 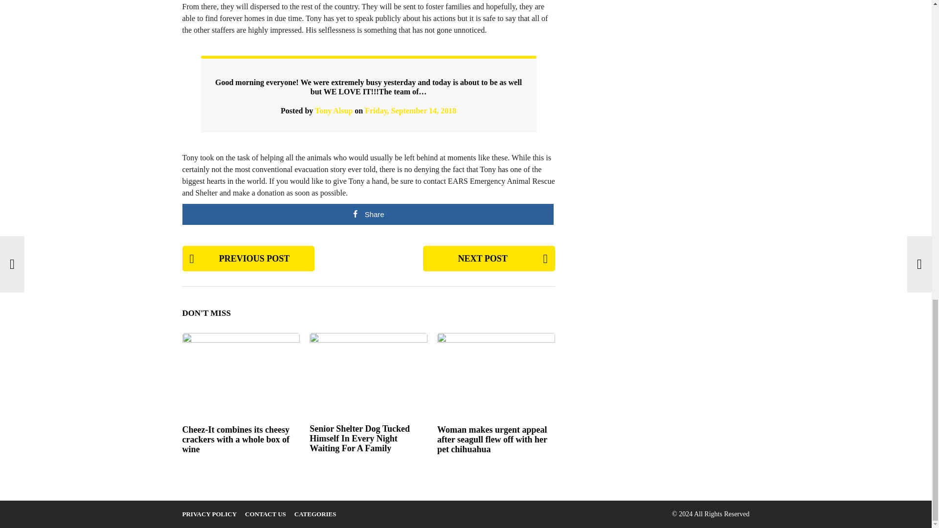 I want to click on PREVIOUS POST, so click(x=247, y=259).